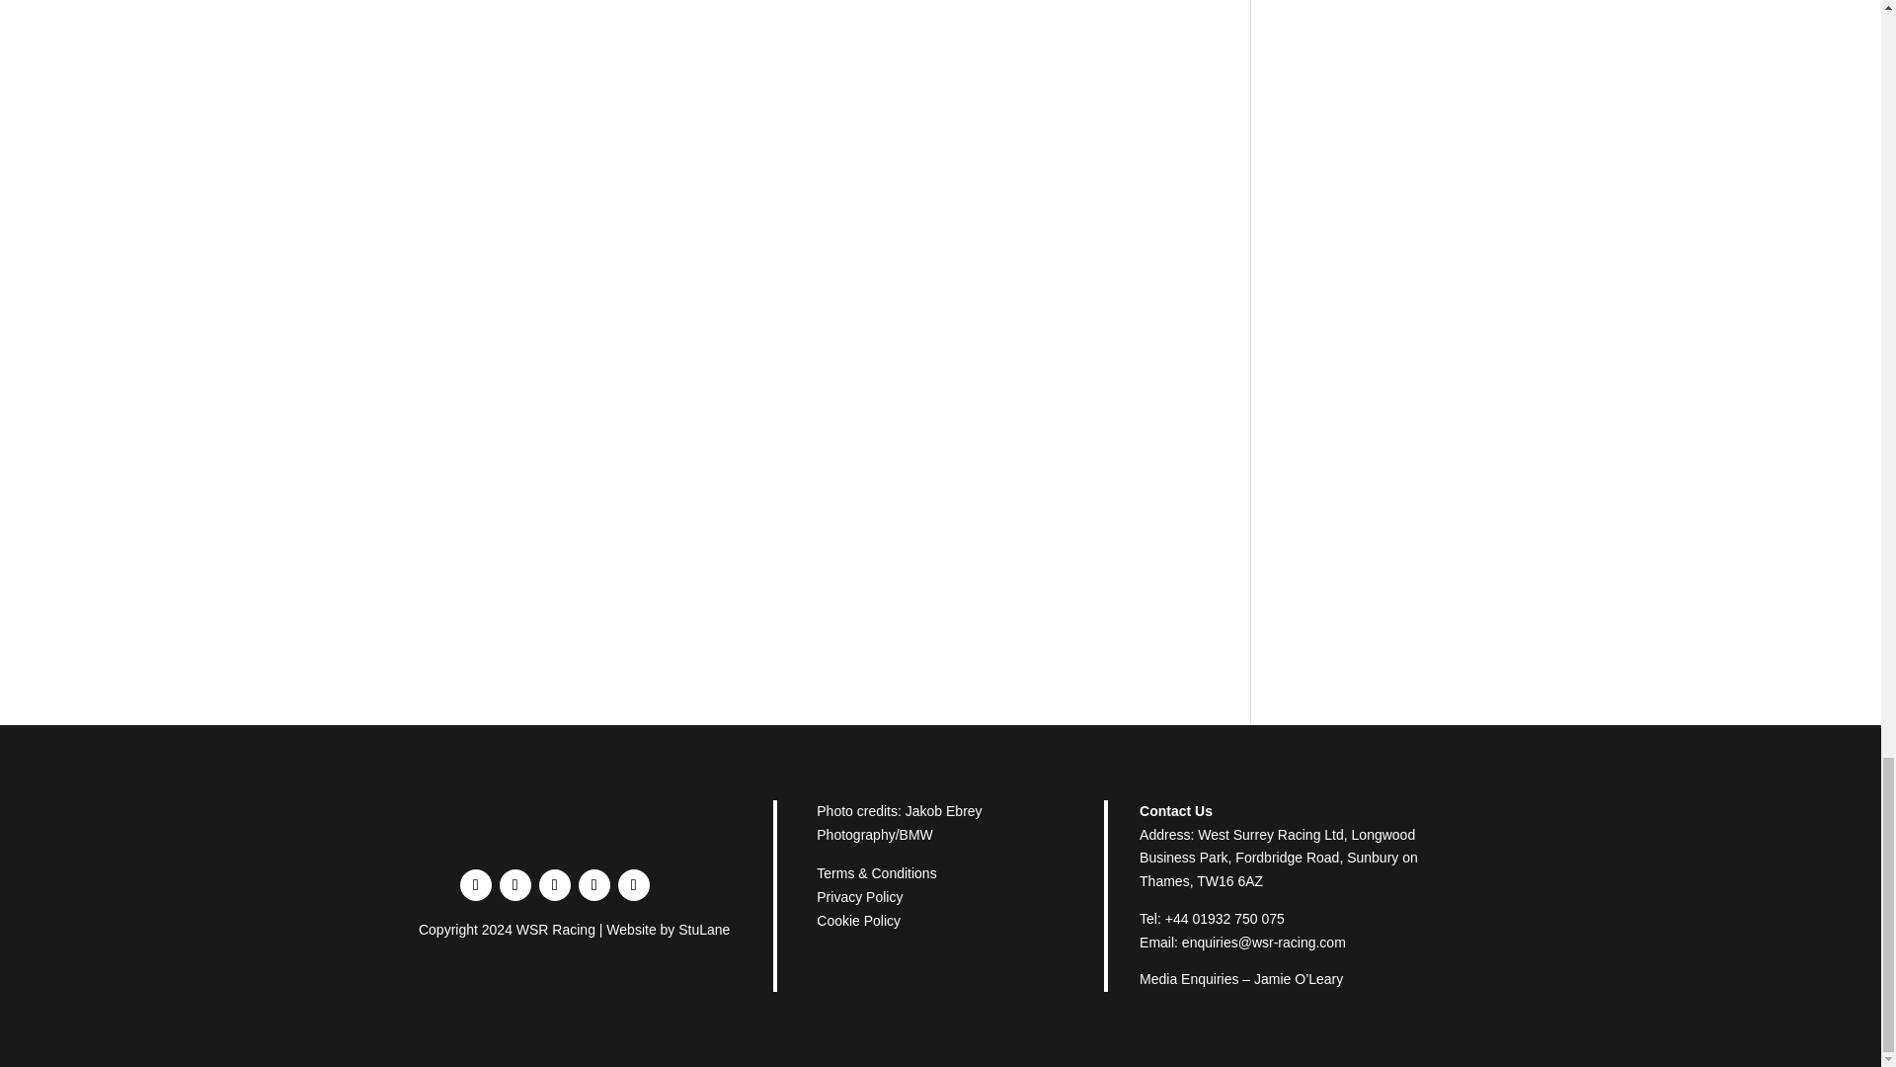 This screenshot has width=1896, height=1067. Describe the element at coordinates (476, 885) in the screenshot. I see `Follow on Facebook` at that location.